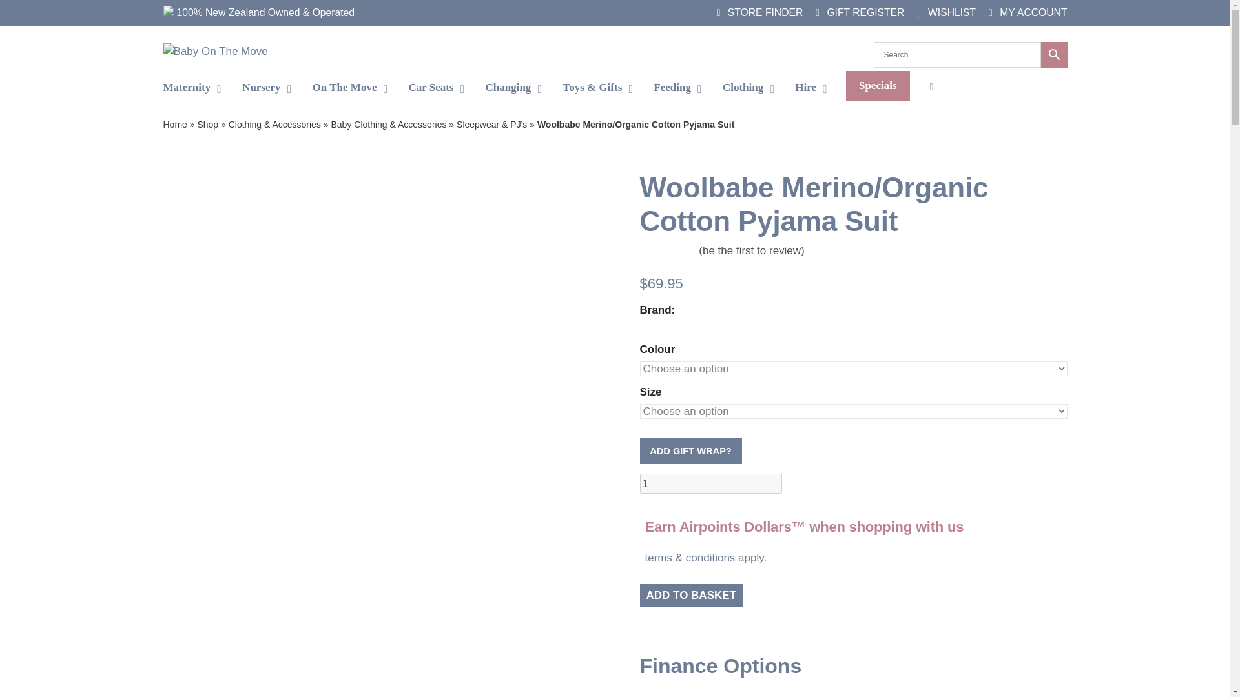  Describe the element at coordinates (710, 484) in the screenshot. I see `1` at that location.